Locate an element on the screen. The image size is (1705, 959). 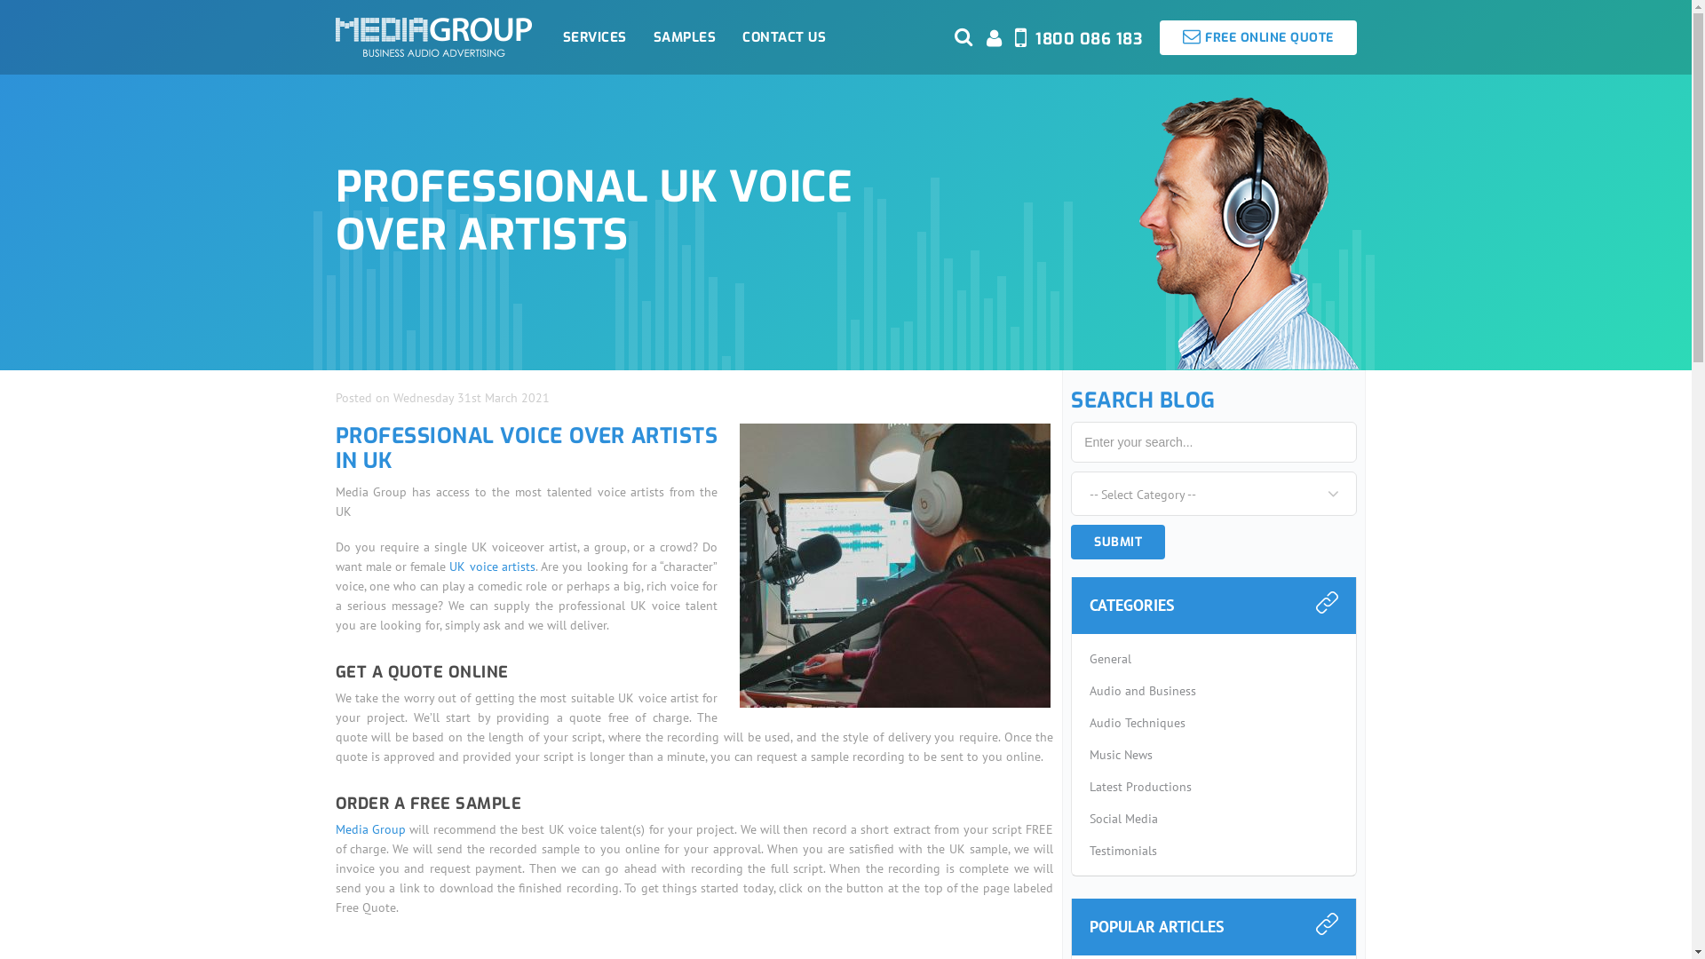
Media Group is located at coordinates (371, 829).